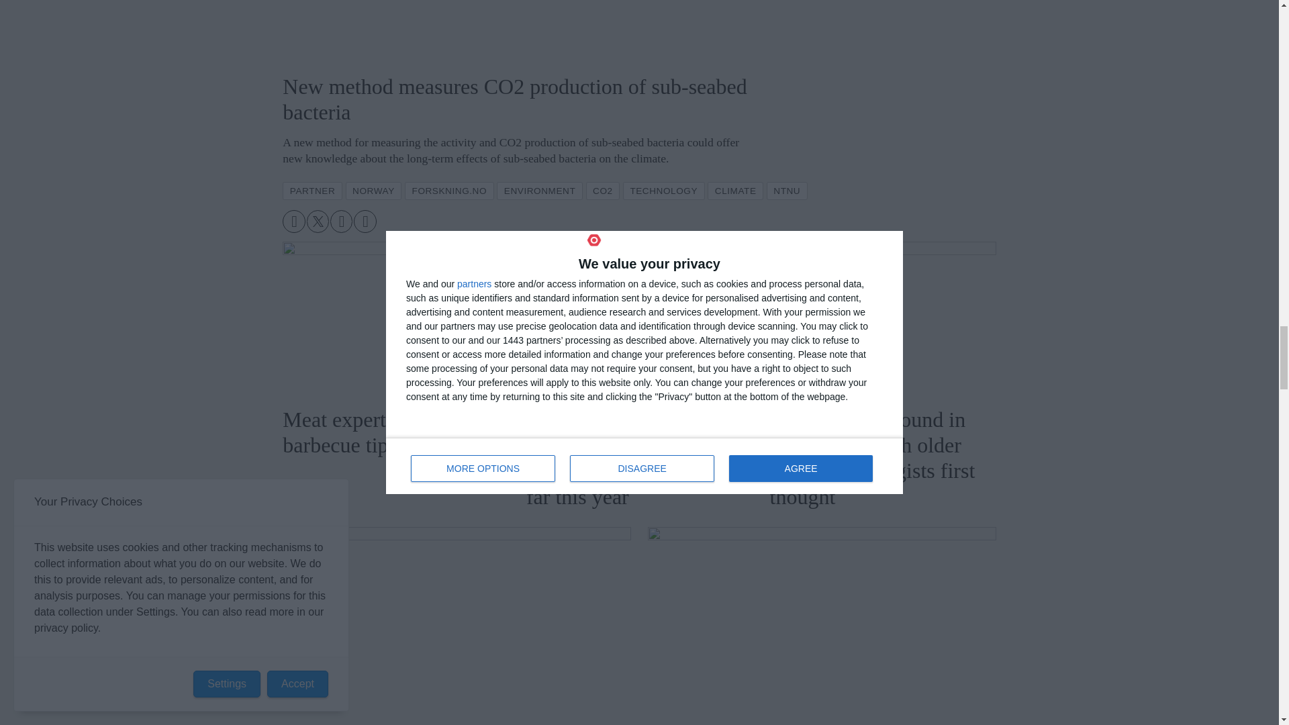  I want to click on NORWAY, so click(373, 191).